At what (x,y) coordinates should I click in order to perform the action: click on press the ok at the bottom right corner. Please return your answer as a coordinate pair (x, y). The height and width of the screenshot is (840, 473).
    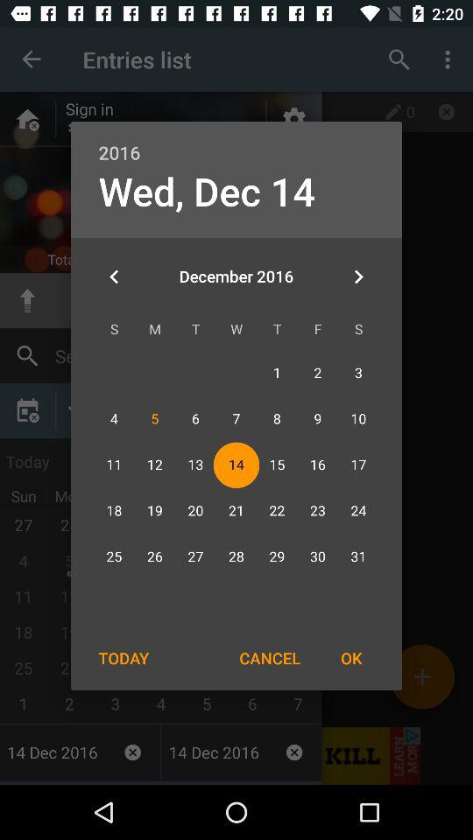
    Looking at the image, I should click on (351, 658).